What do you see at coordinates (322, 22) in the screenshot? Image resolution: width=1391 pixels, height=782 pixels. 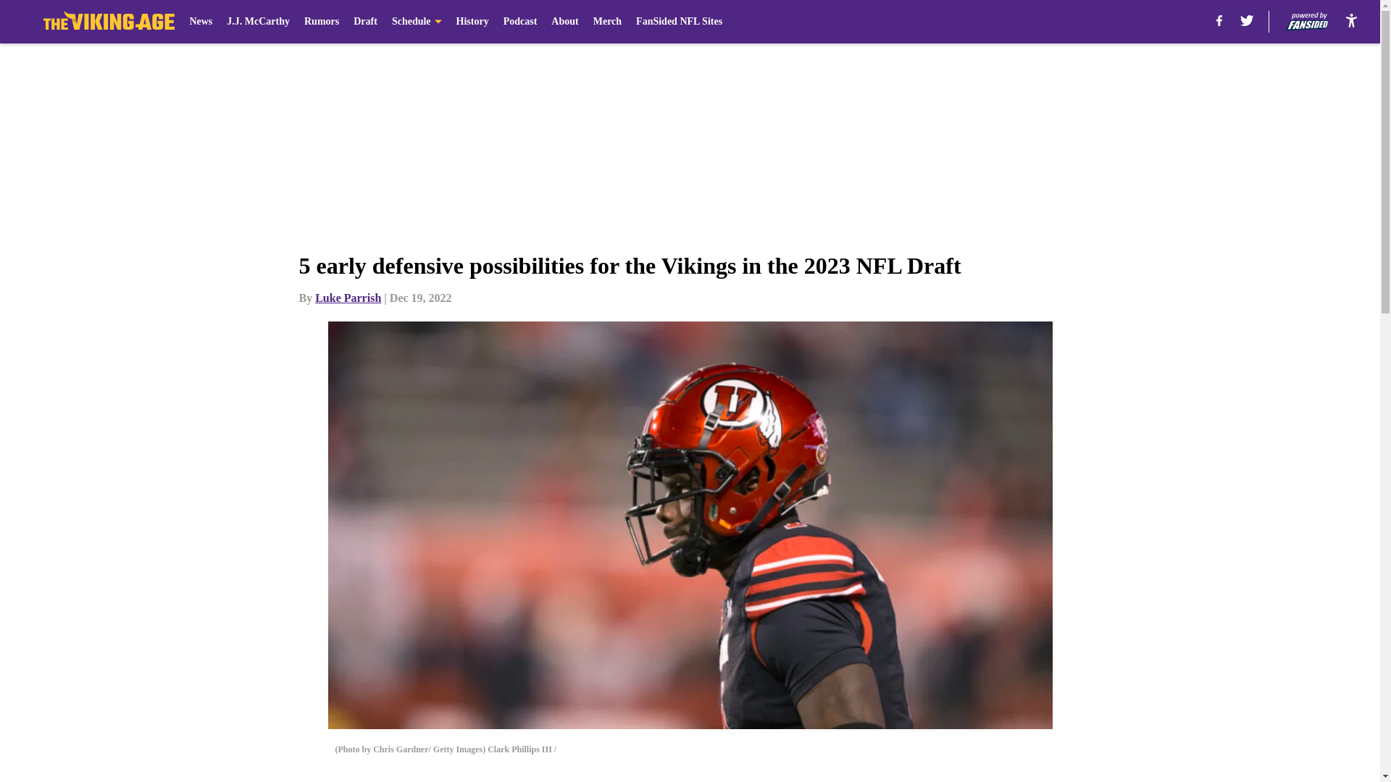 I see `Rumors` at bounding box center [322, 22].